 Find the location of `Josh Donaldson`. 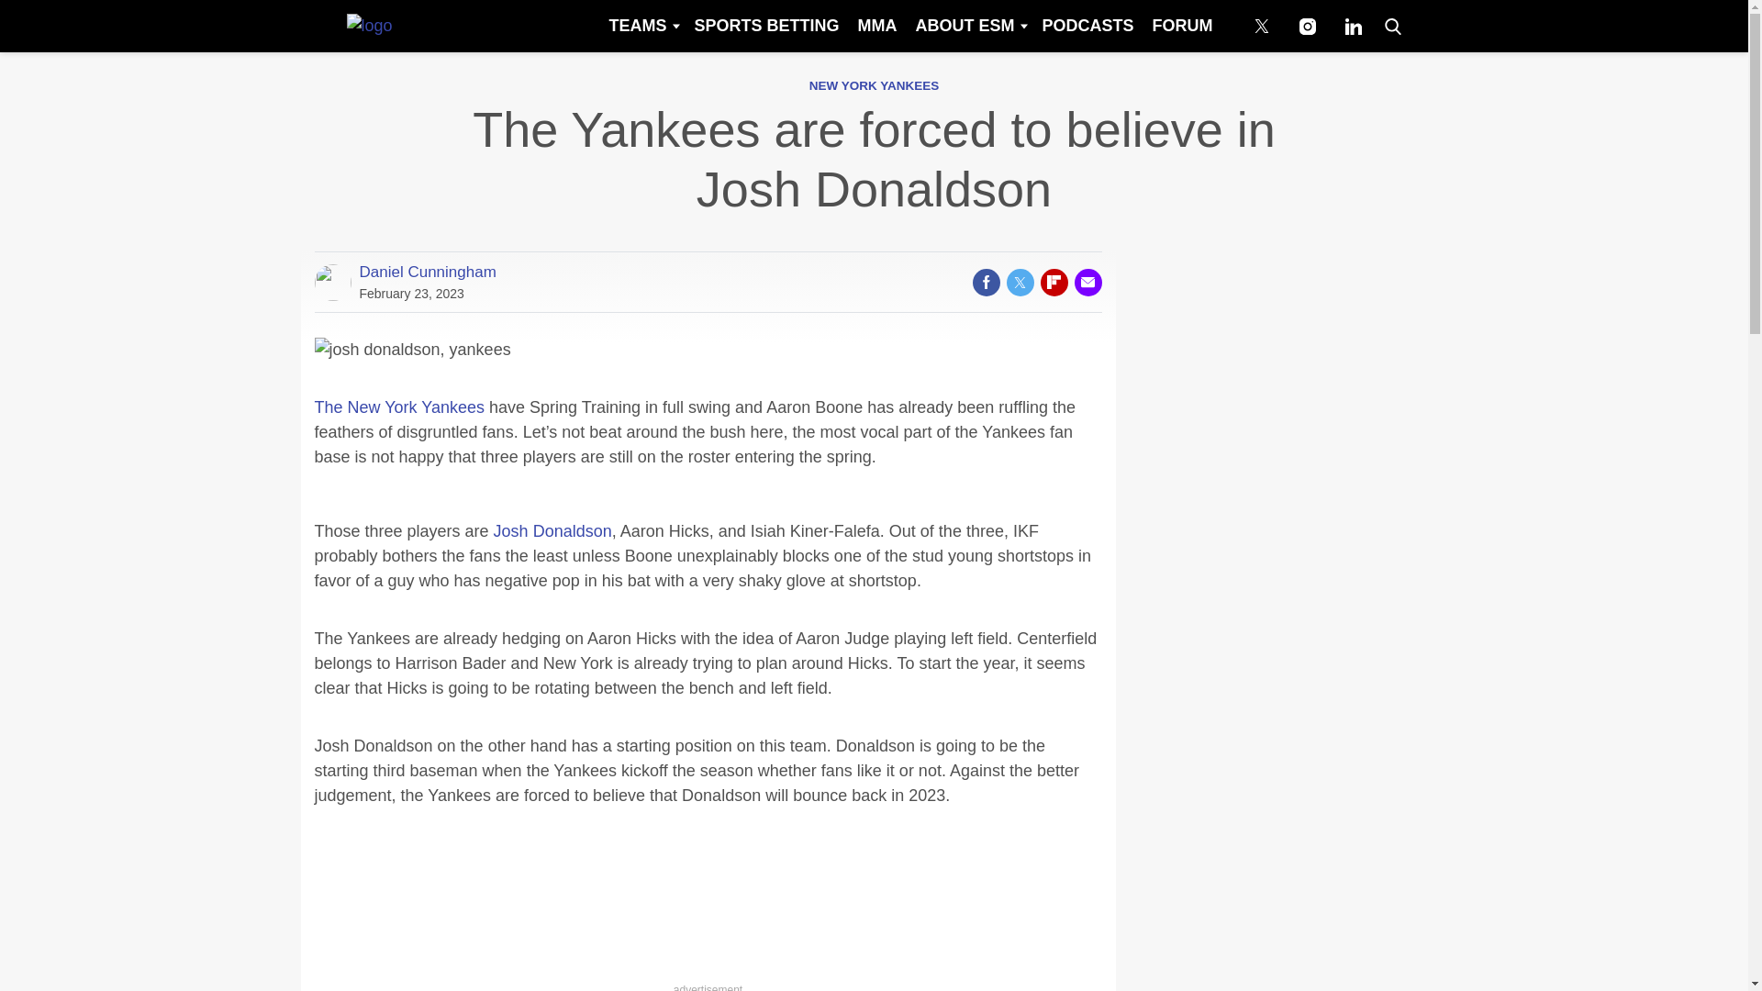

Josh Donaldson is located at coordinates (552, 530).